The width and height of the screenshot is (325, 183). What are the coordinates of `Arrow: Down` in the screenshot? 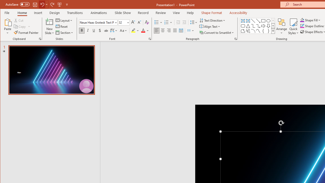 It's located at (268, 26).